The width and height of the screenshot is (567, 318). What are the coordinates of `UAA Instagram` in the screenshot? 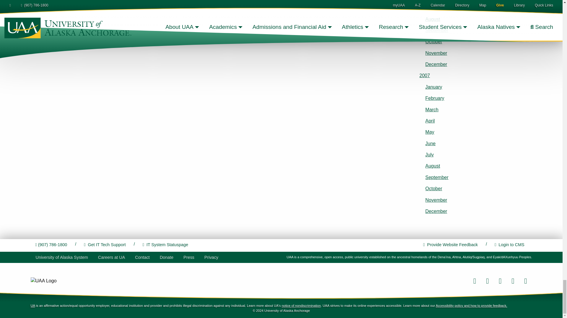 It's located at (500, 281).